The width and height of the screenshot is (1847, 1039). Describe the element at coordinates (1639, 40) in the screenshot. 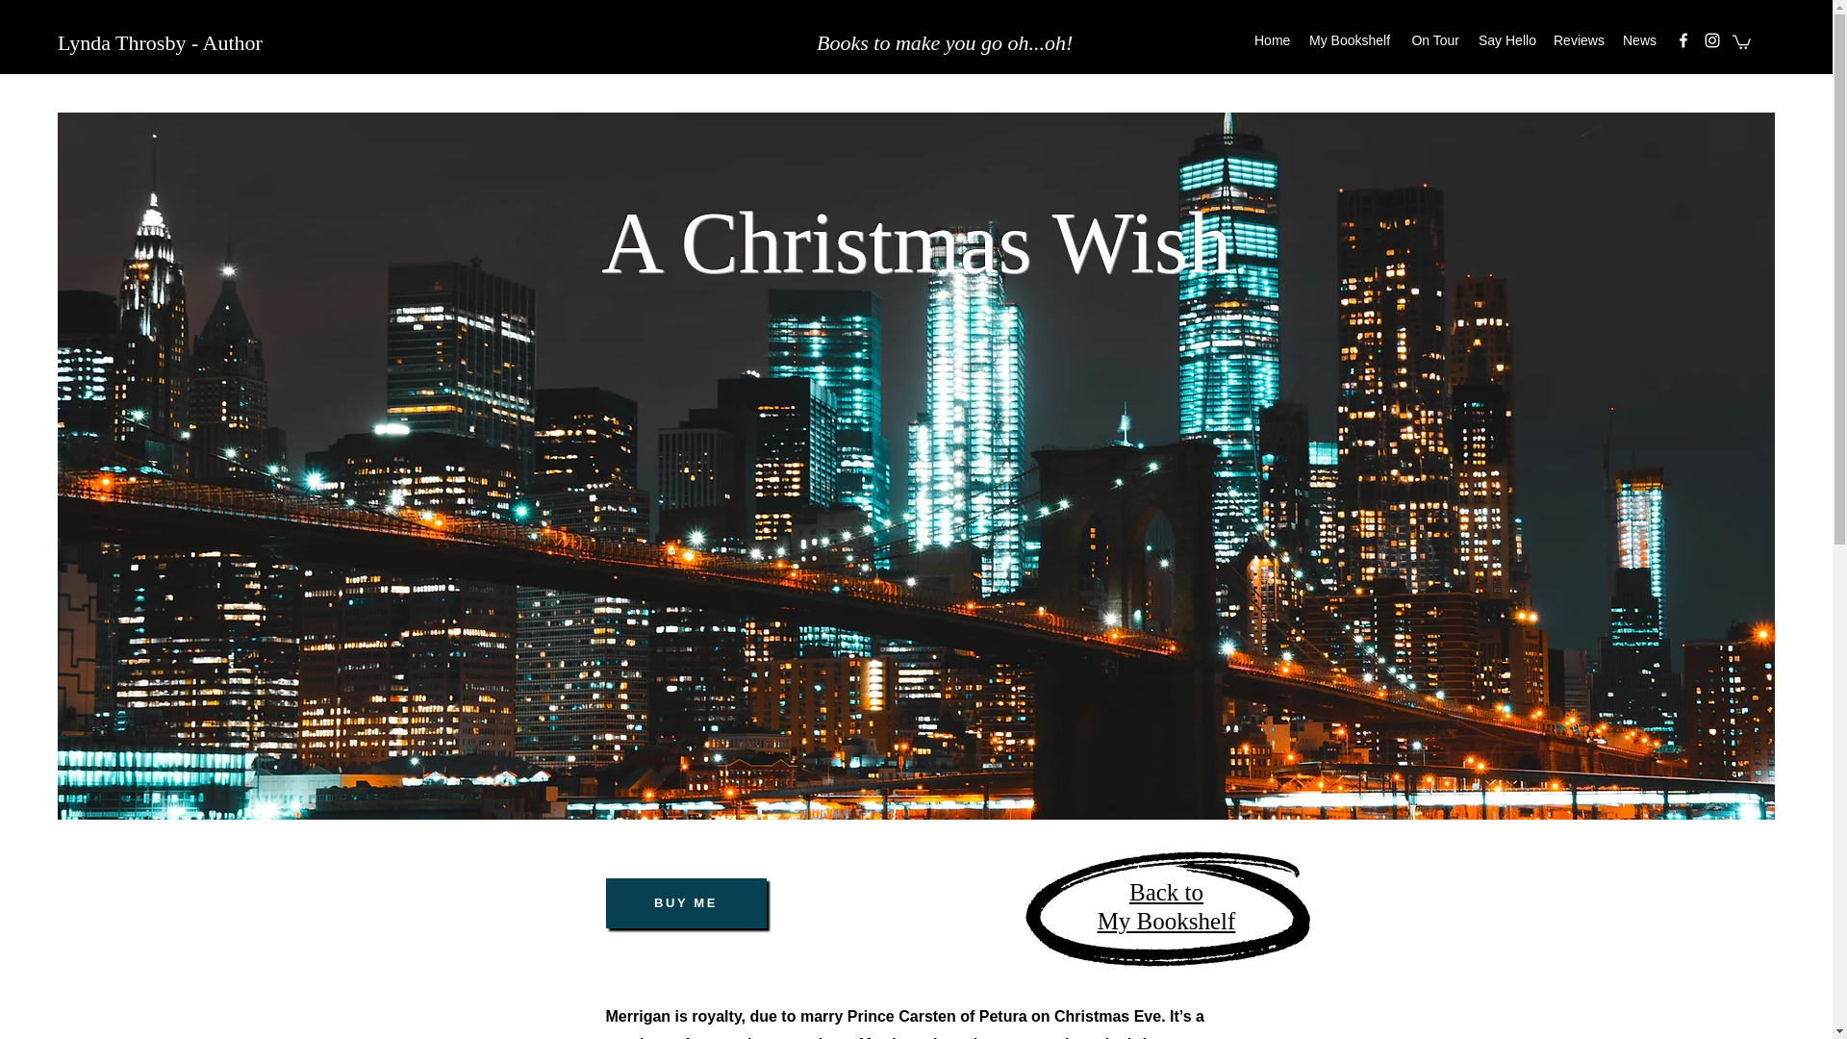

I see `News` at that location.